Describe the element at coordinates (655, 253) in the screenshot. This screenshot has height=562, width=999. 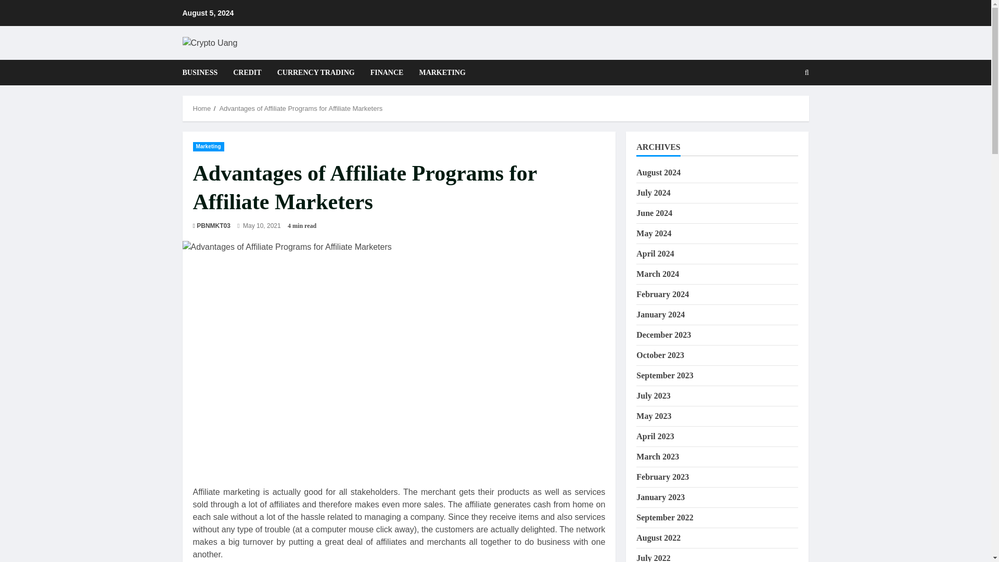
I see `April 2024` at that location.